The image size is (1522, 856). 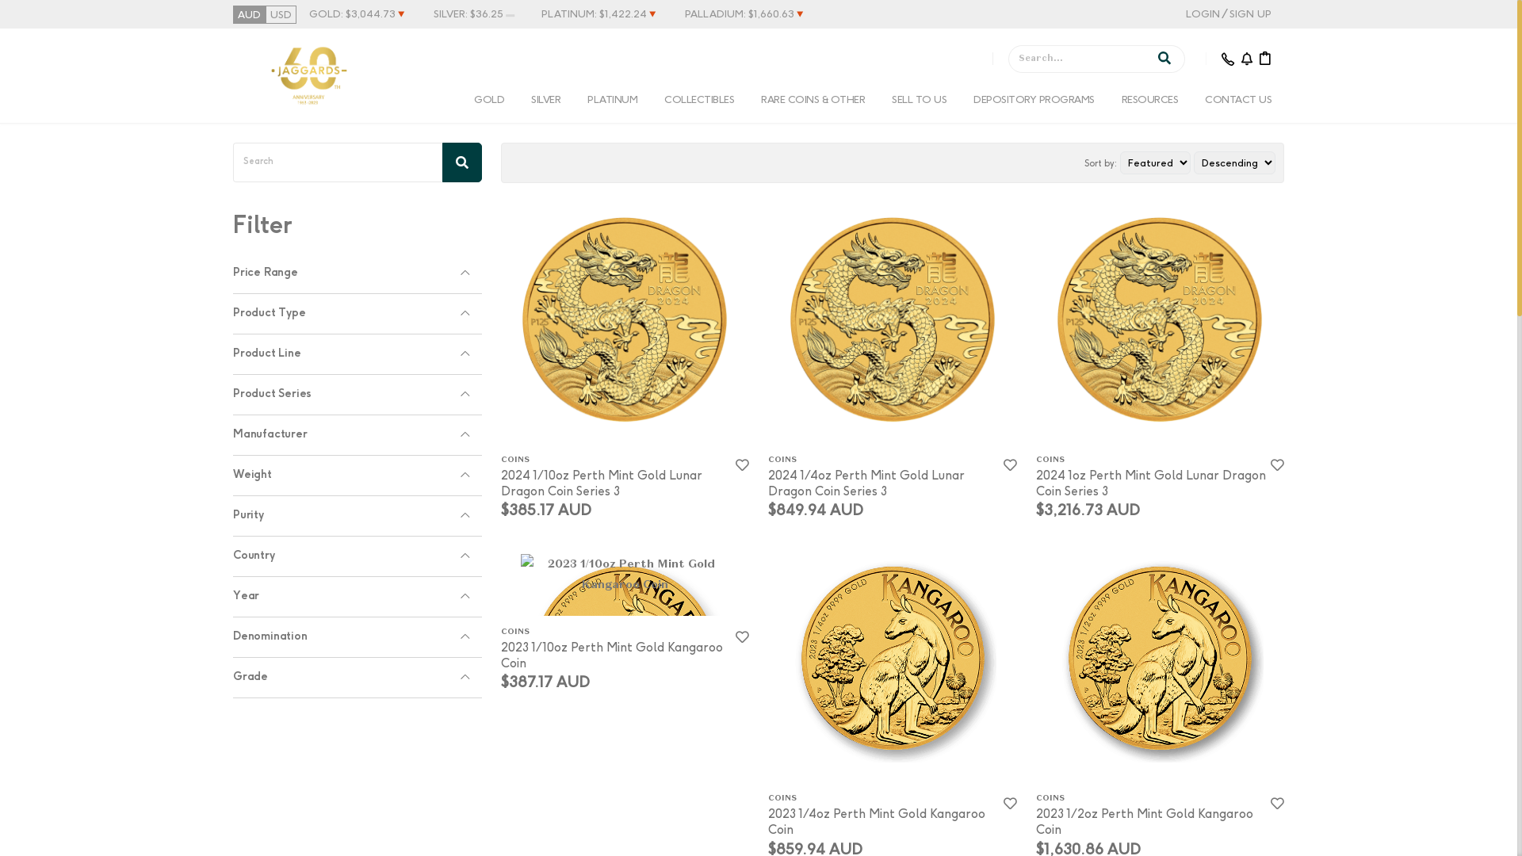 What do you see at coordinates (1150, 483) in the screenshot?
I see `2024 1oz Perth Mint Gold Lunar Dragon Coin Series 3` at bounding box center [1150, 483].